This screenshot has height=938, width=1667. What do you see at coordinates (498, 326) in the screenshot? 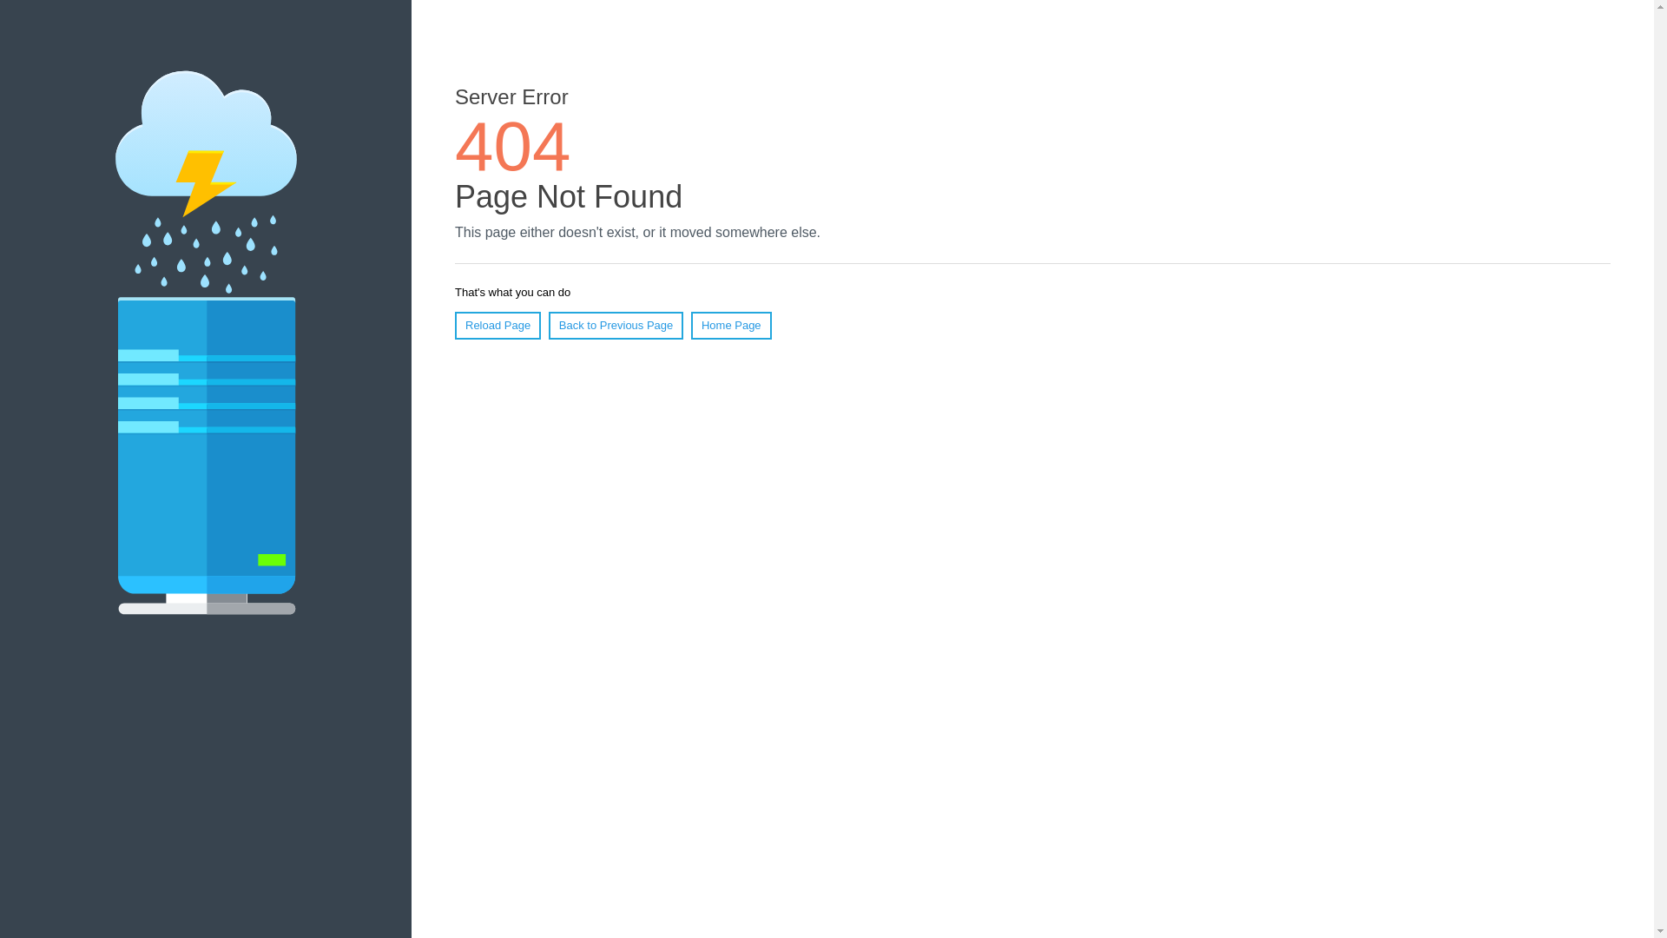
I see `Reload Page` at bounding box center [498, 326].